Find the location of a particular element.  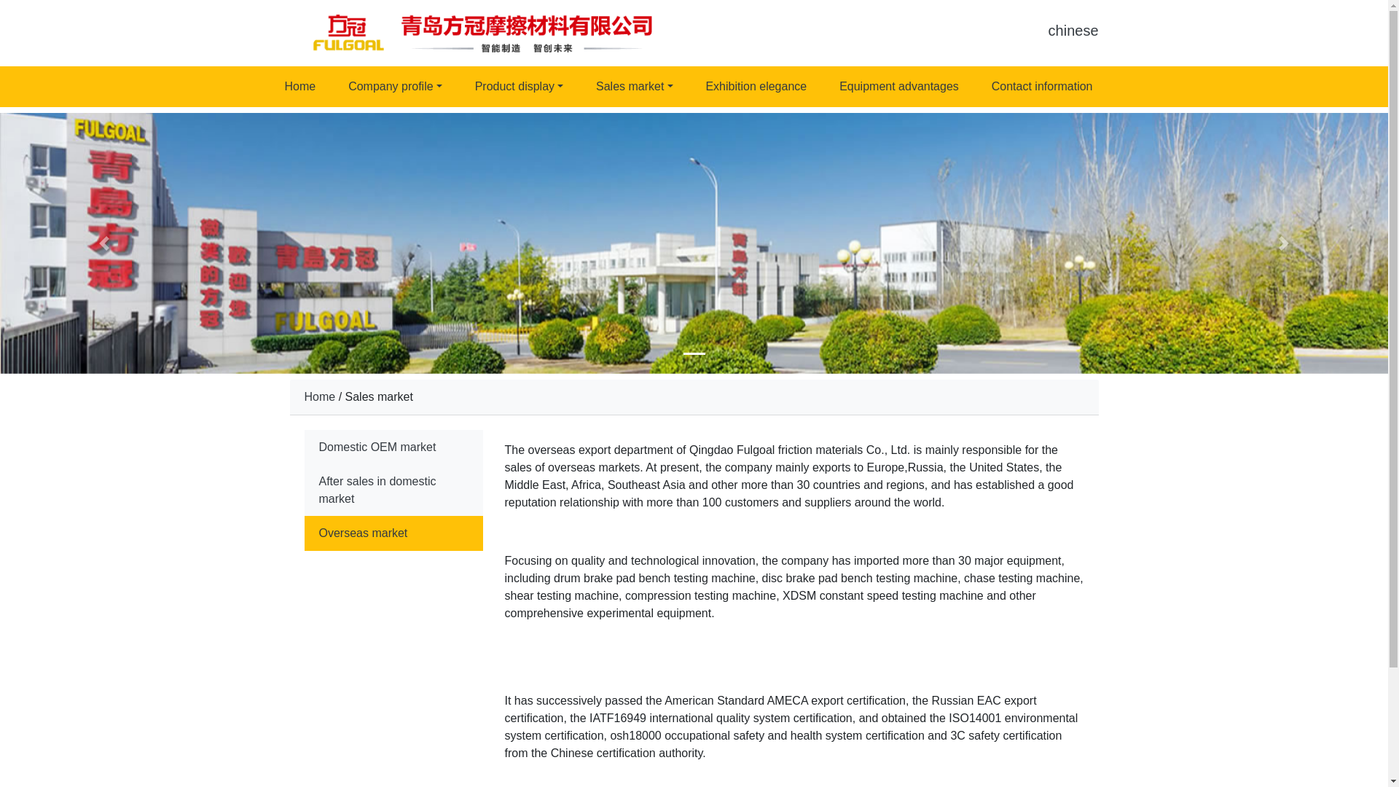

chinese is located at coordinates (1073, 31).